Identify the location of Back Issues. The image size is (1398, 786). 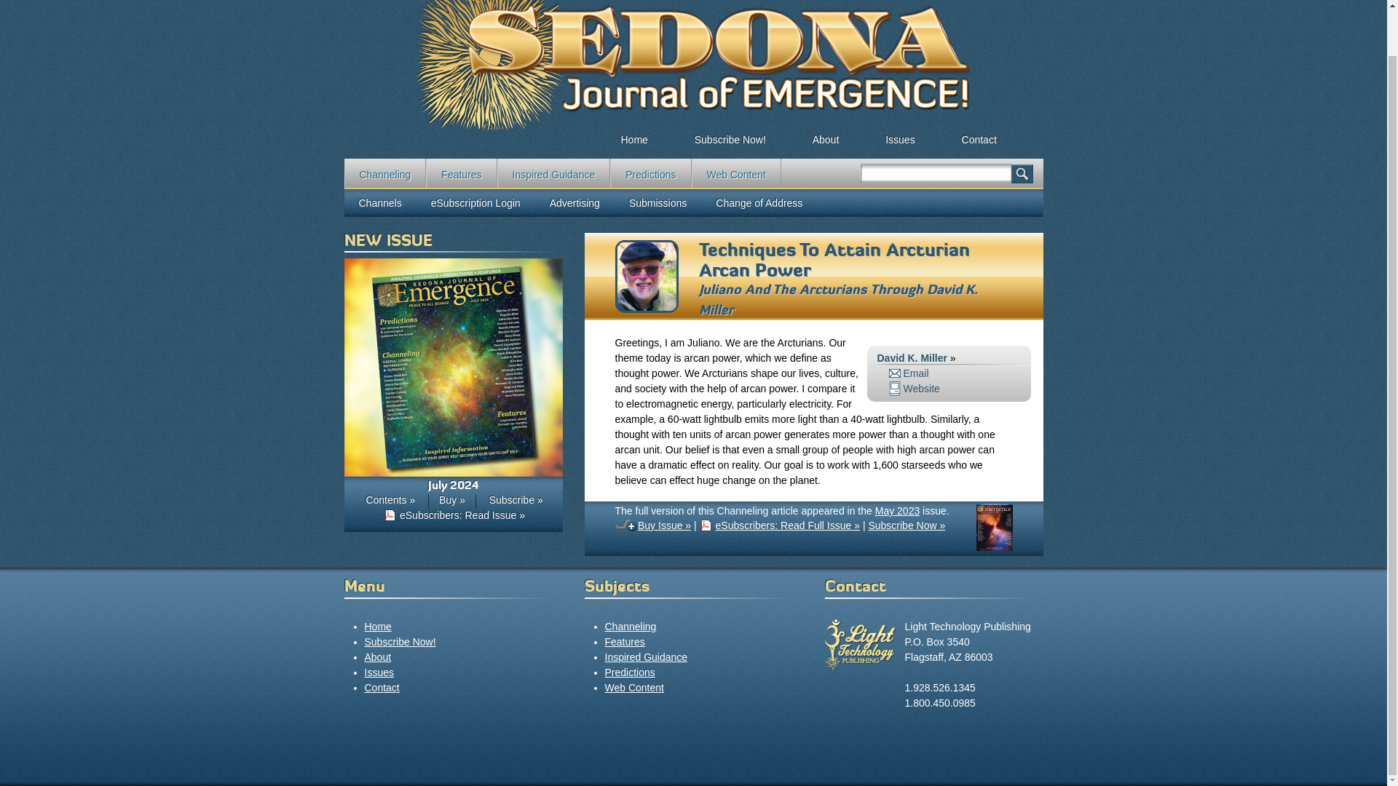
(900, 135).